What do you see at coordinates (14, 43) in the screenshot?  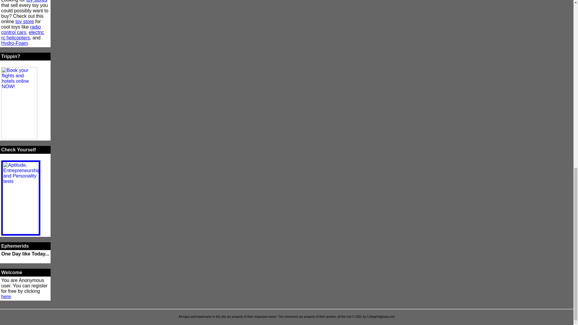 I see `Hydro-Foam` at bounding box center [14, 43].